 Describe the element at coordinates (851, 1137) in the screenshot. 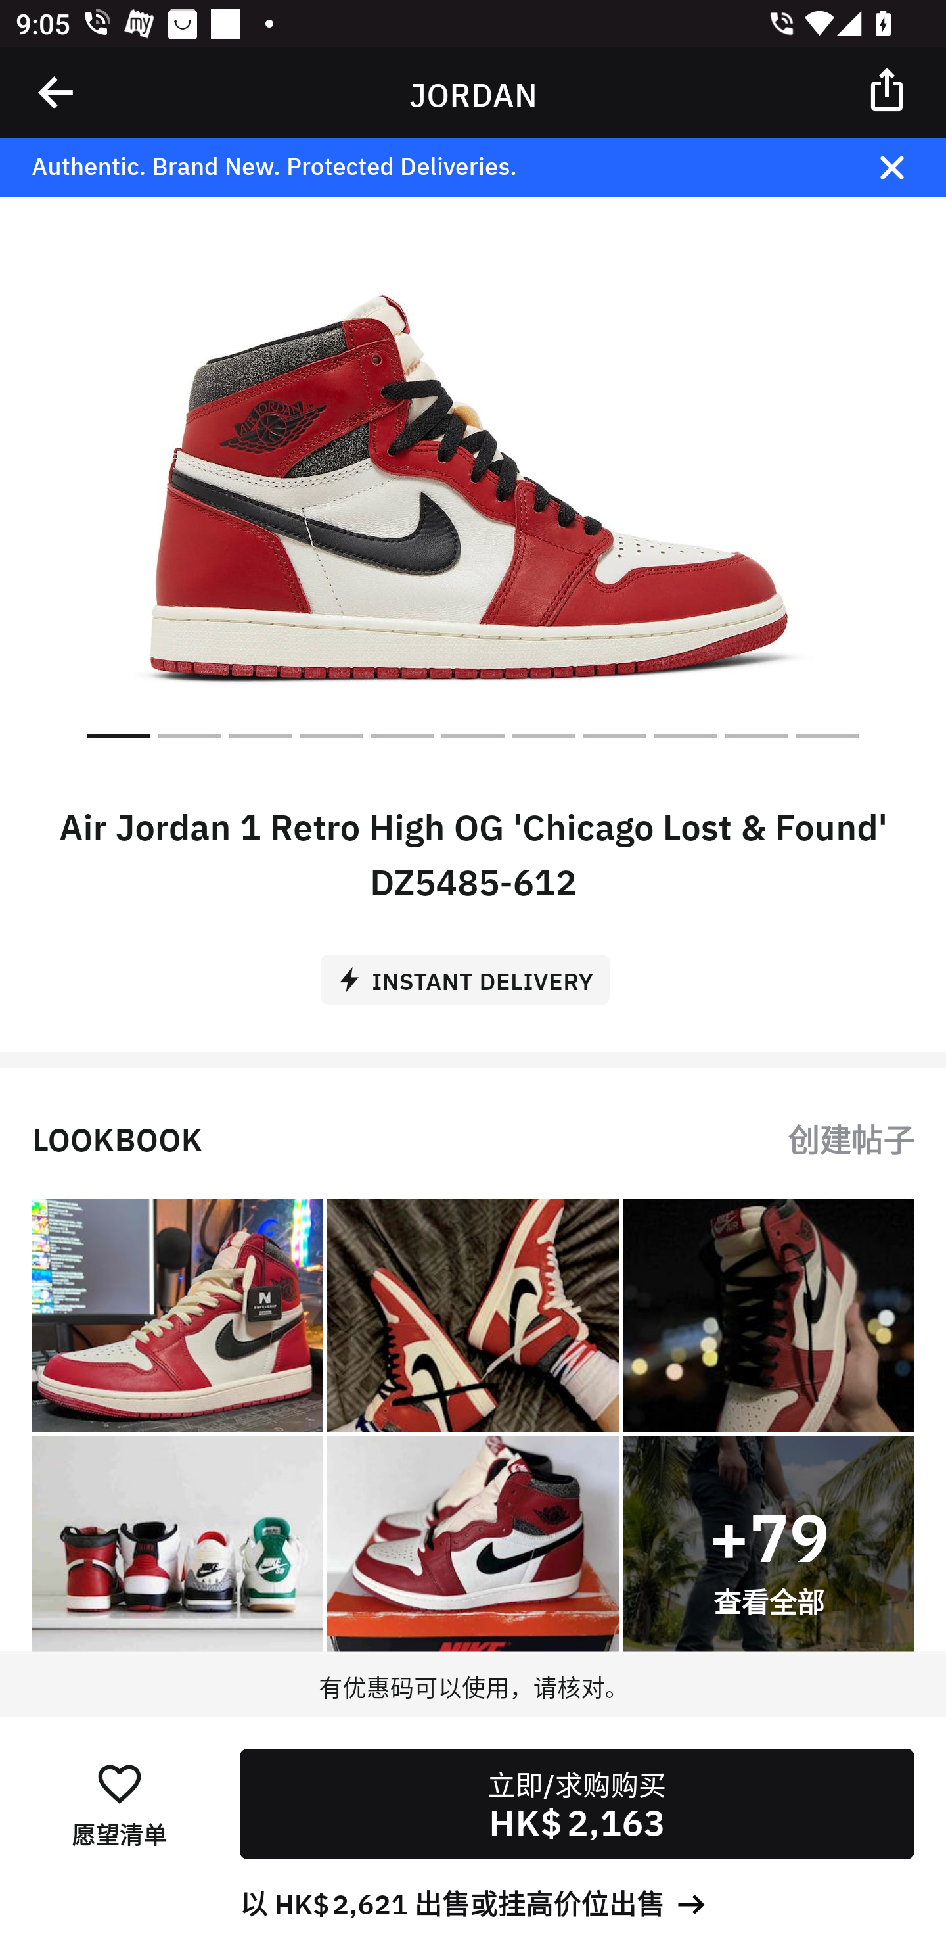

I see `创建帖子` at that location.